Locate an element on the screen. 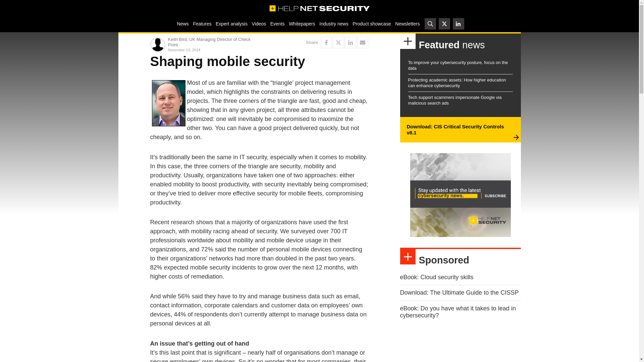  Expert analysis is located at coordinates (231, 23).